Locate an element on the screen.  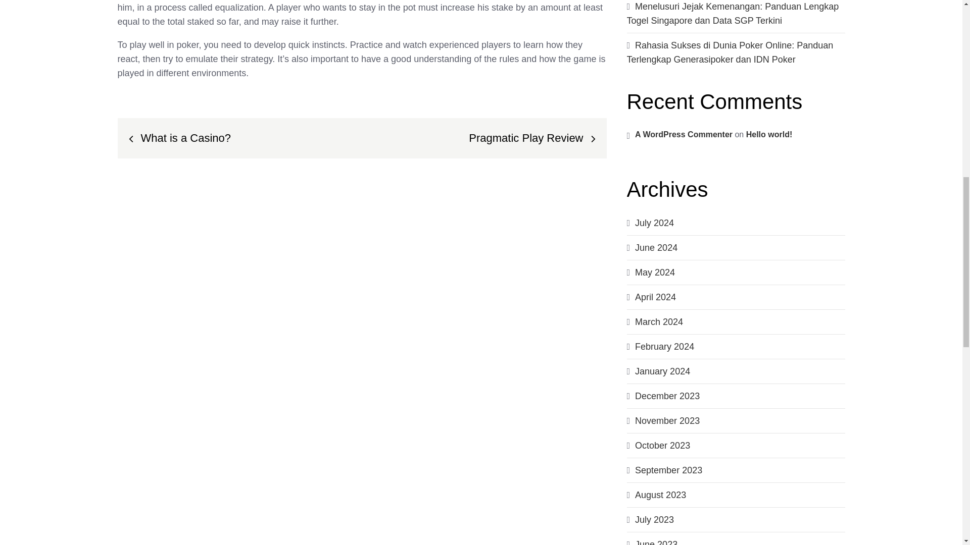
August 2023 is located at coordinates (660, 495).